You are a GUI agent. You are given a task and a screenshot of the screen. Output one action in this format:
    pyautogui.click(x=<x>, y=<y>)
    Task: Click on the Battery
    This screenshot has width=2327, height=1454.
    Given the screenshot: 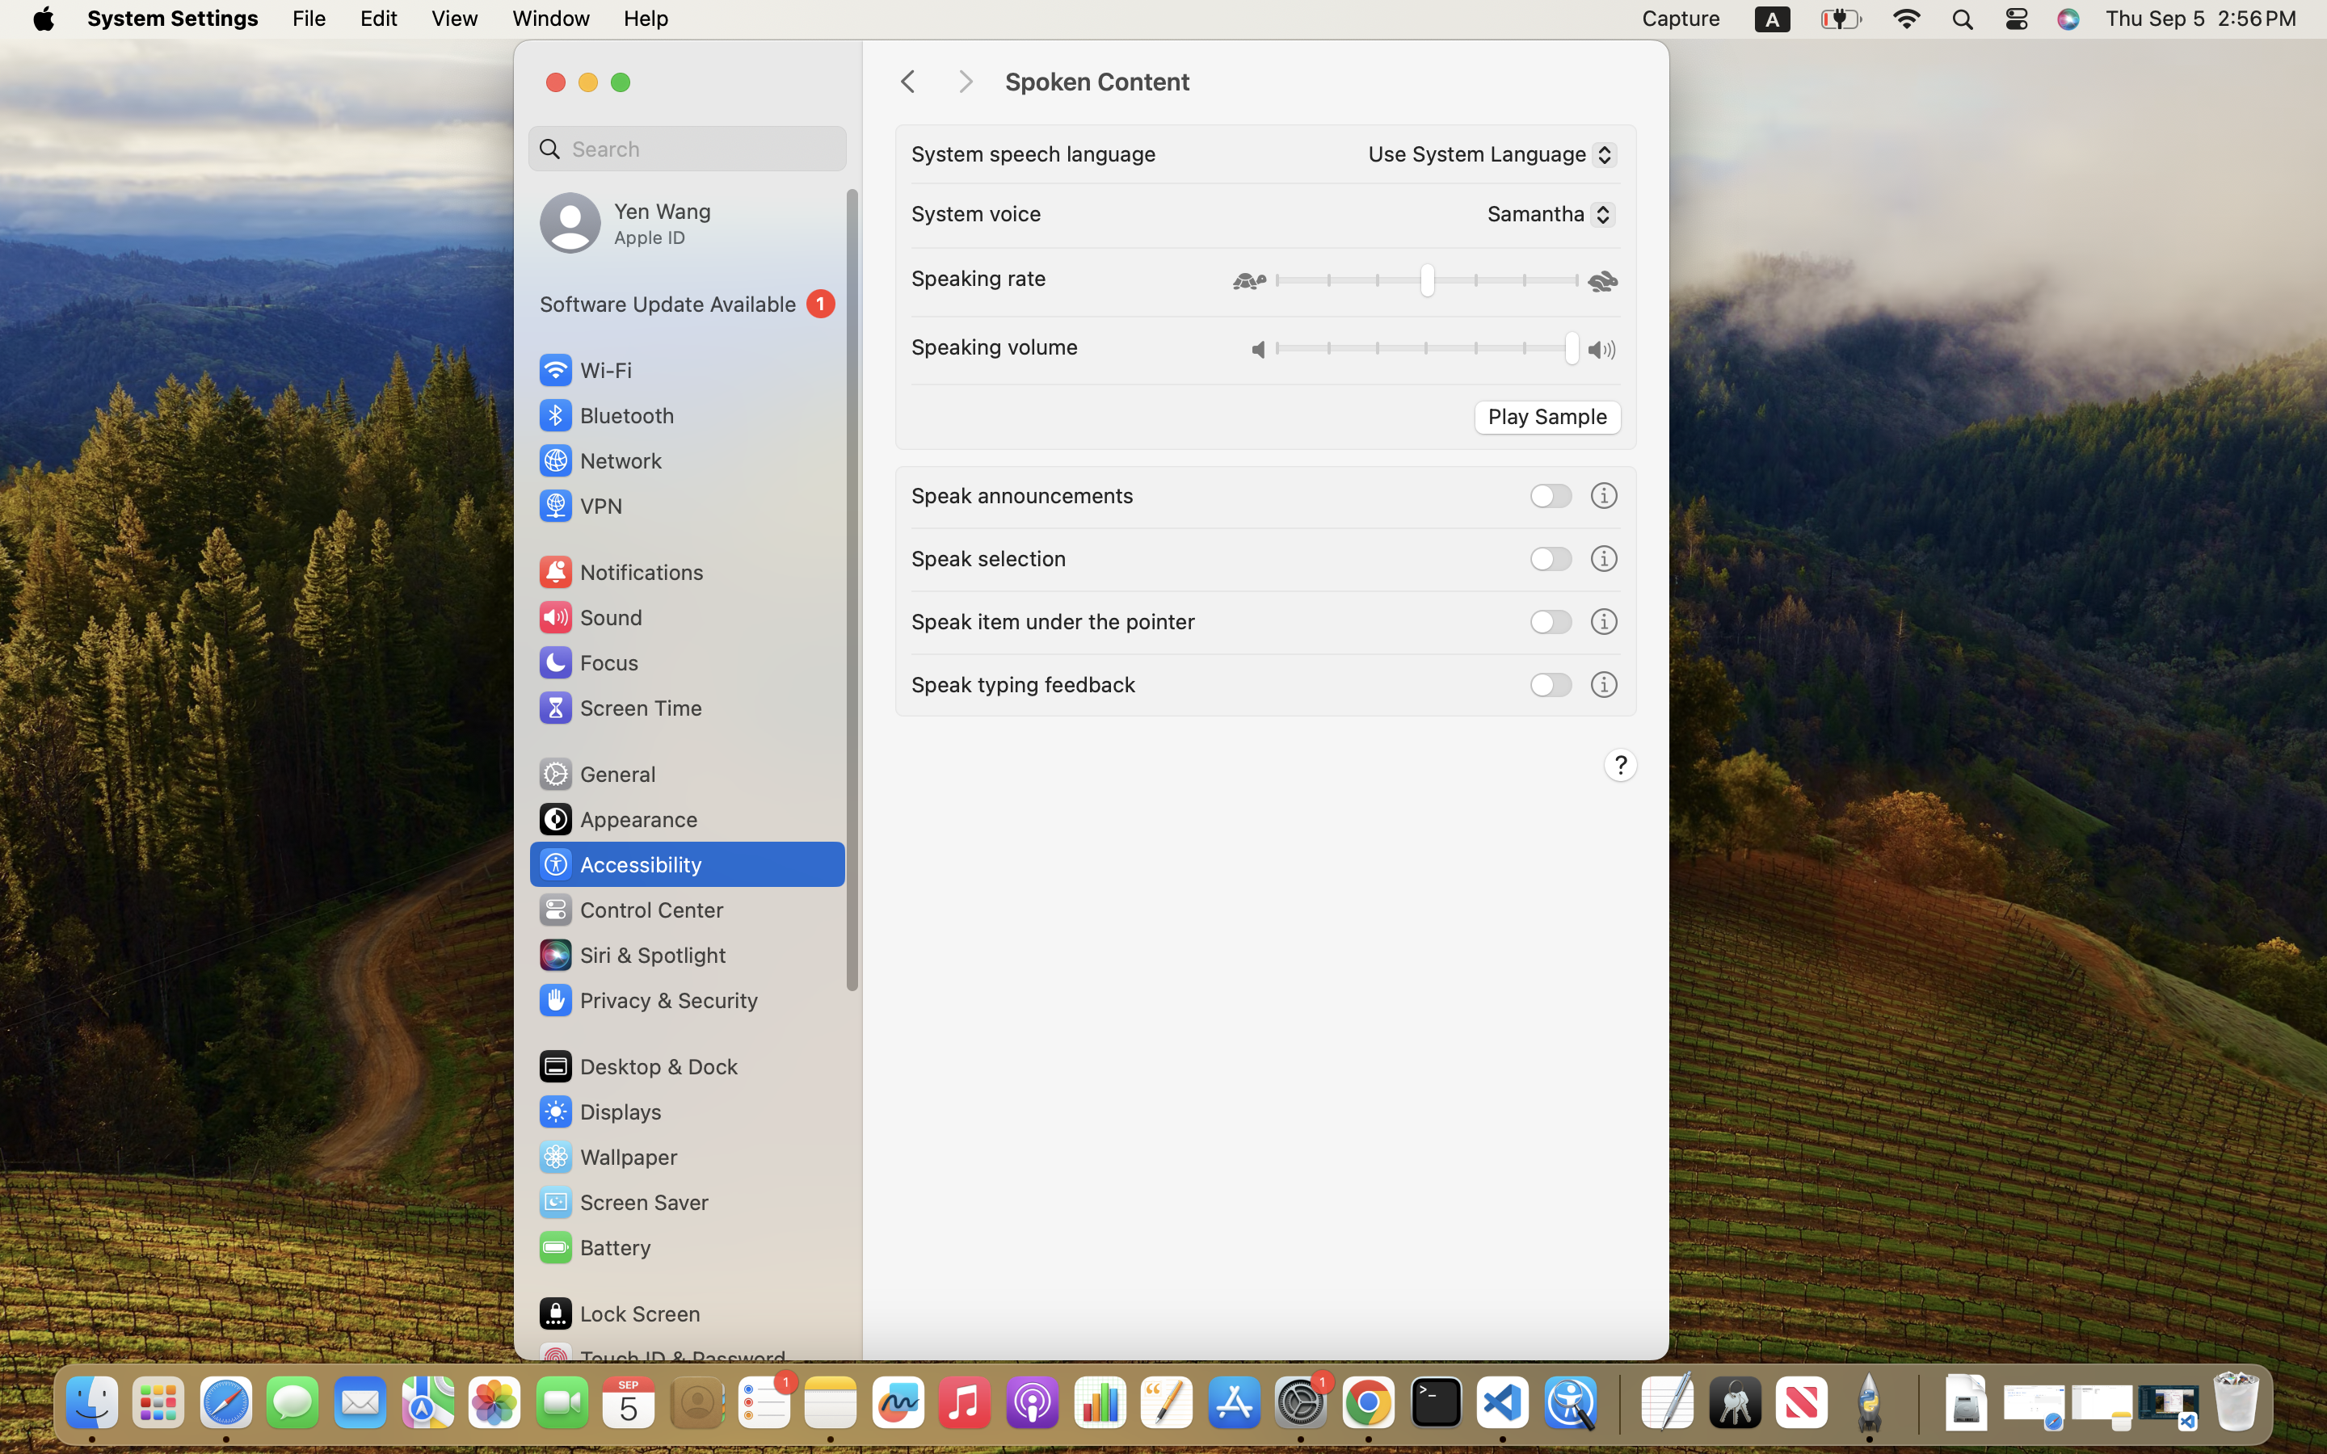 What is the action you would take?
    pyautogui.click(x=594, y=1247)
    